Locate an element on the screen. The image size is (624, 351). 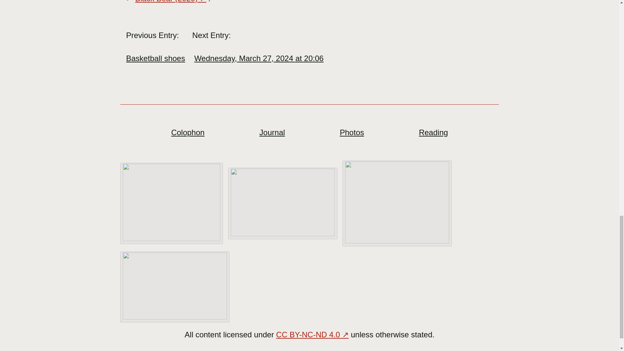
Photos is located at coordinates (352, 133).